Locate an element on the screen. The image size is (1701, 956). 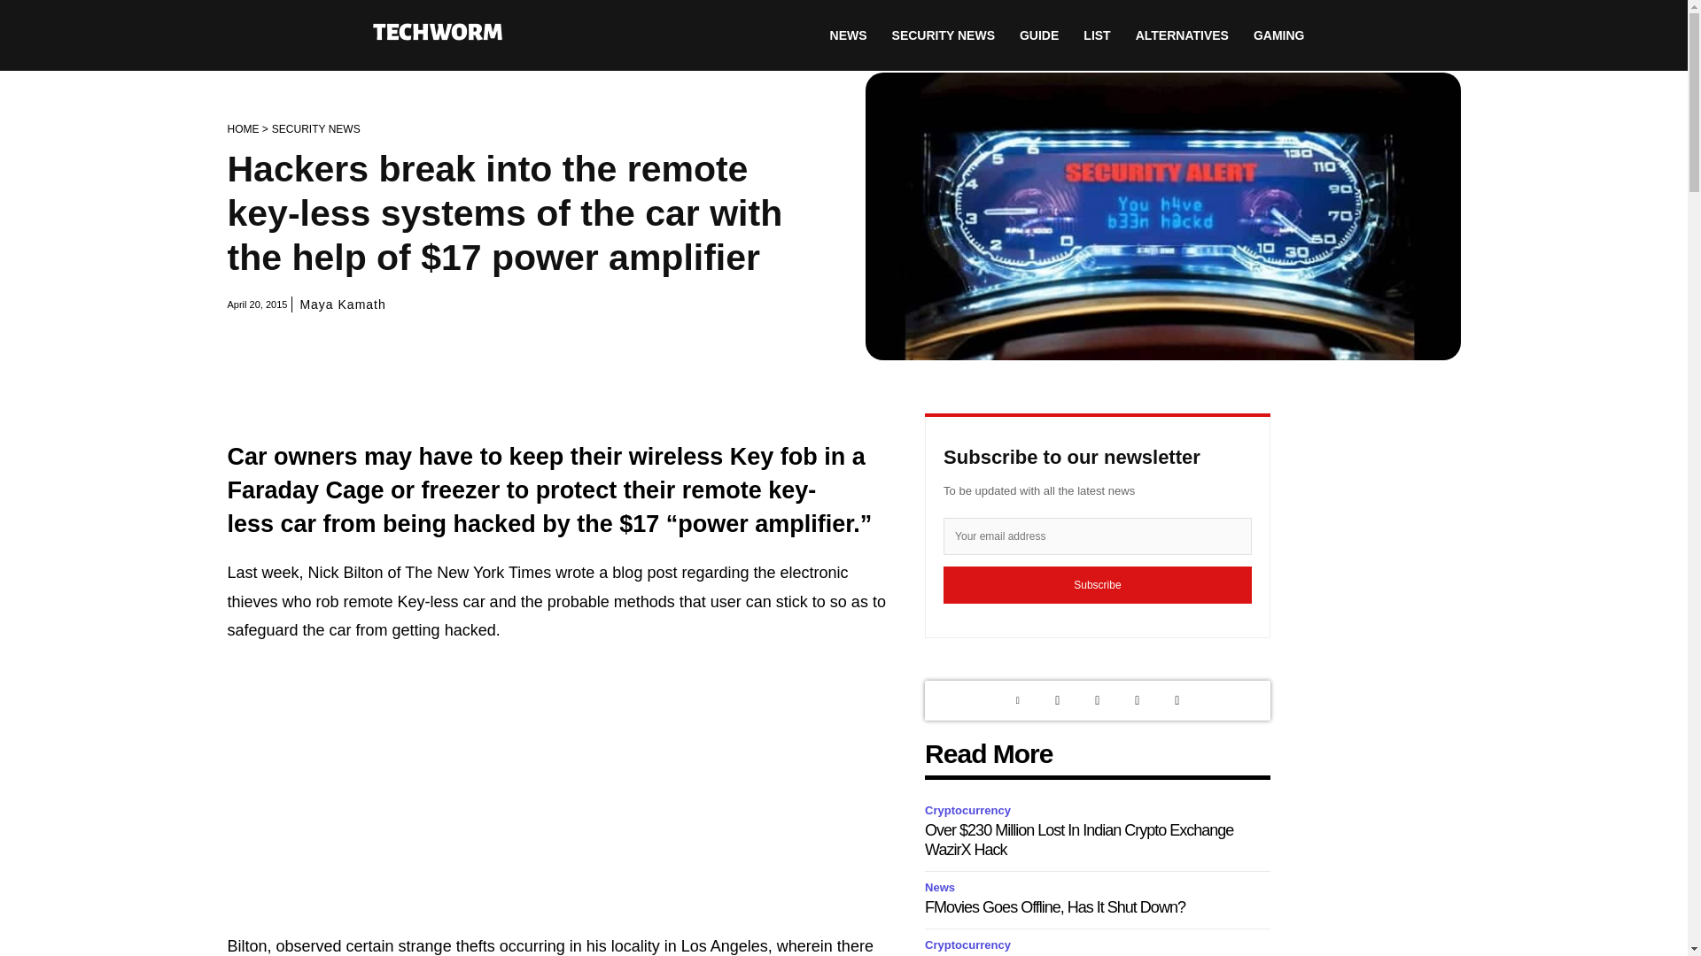
Maya Kamath is located at coordinates (342, 305).